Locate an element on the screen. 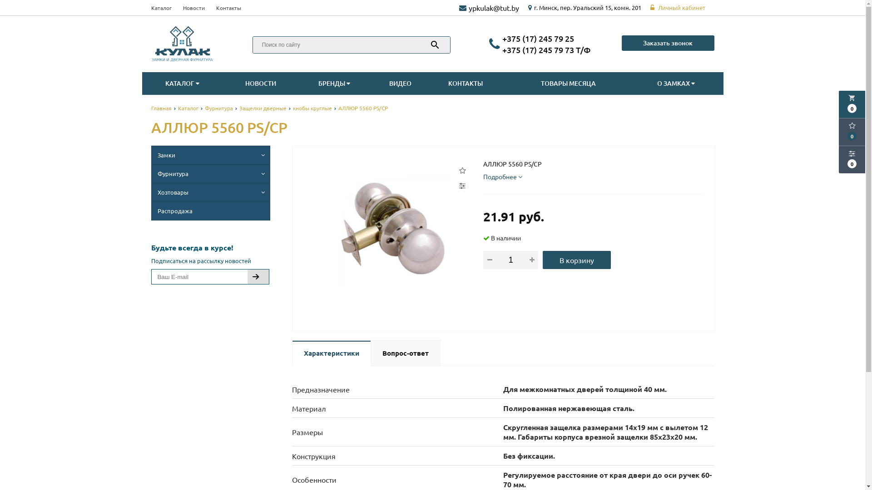 The width and height of the screenshot is (872, 490). +375 (17) 245 79 73 is located at coordinates (547, 50).